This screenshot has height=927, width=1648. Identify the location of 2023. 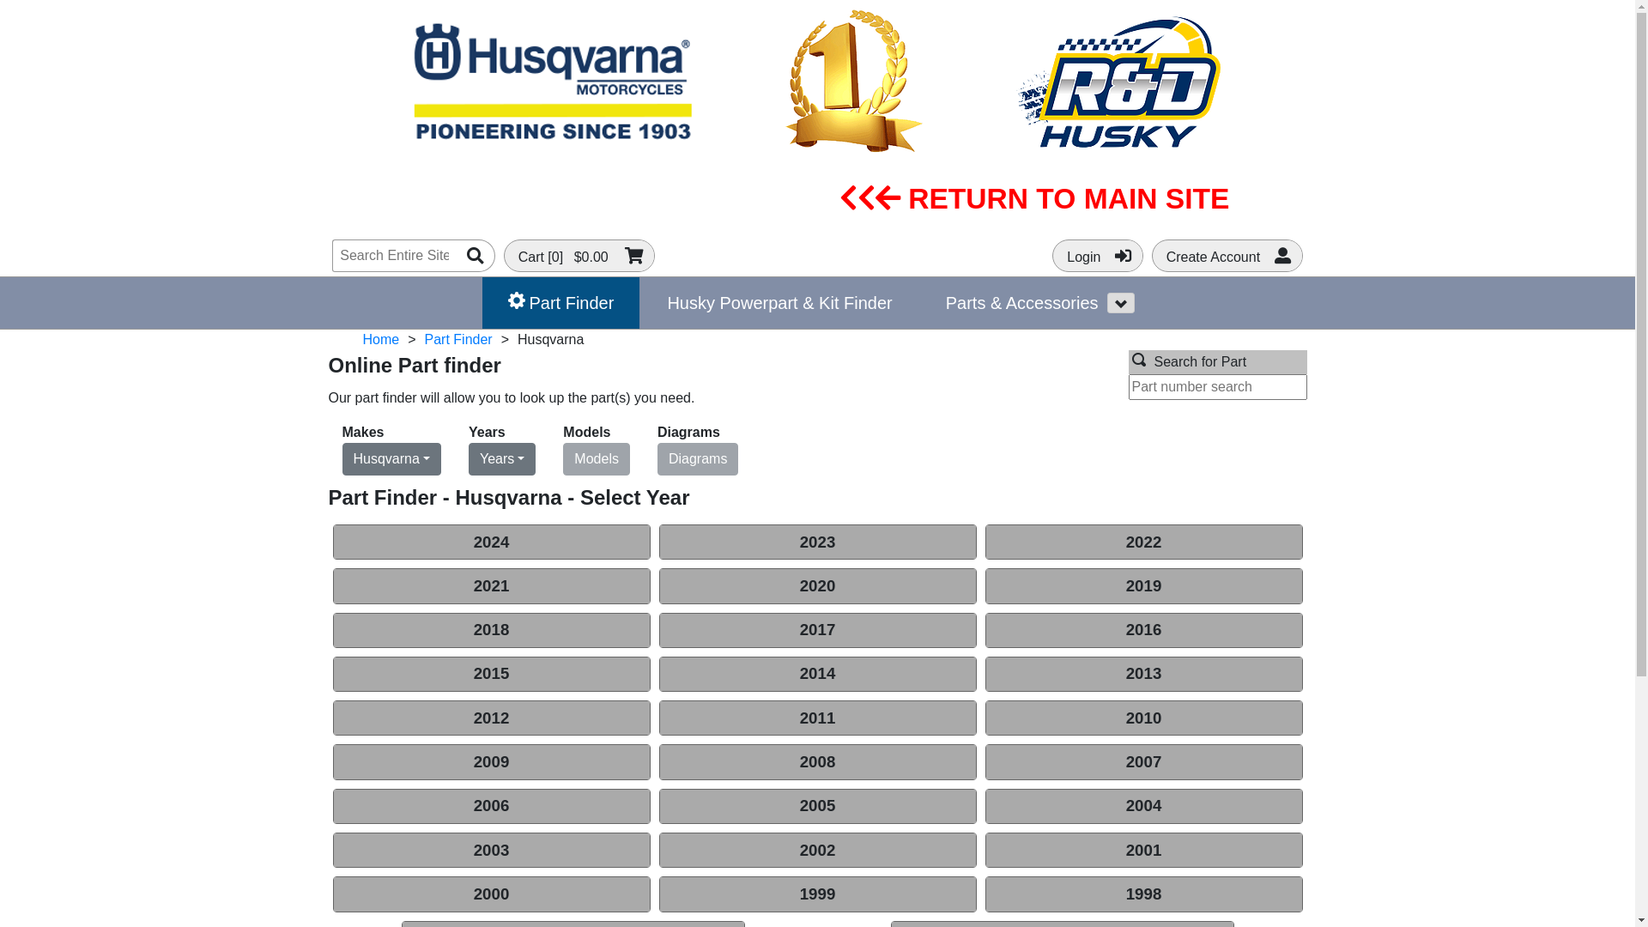
(817, 542).